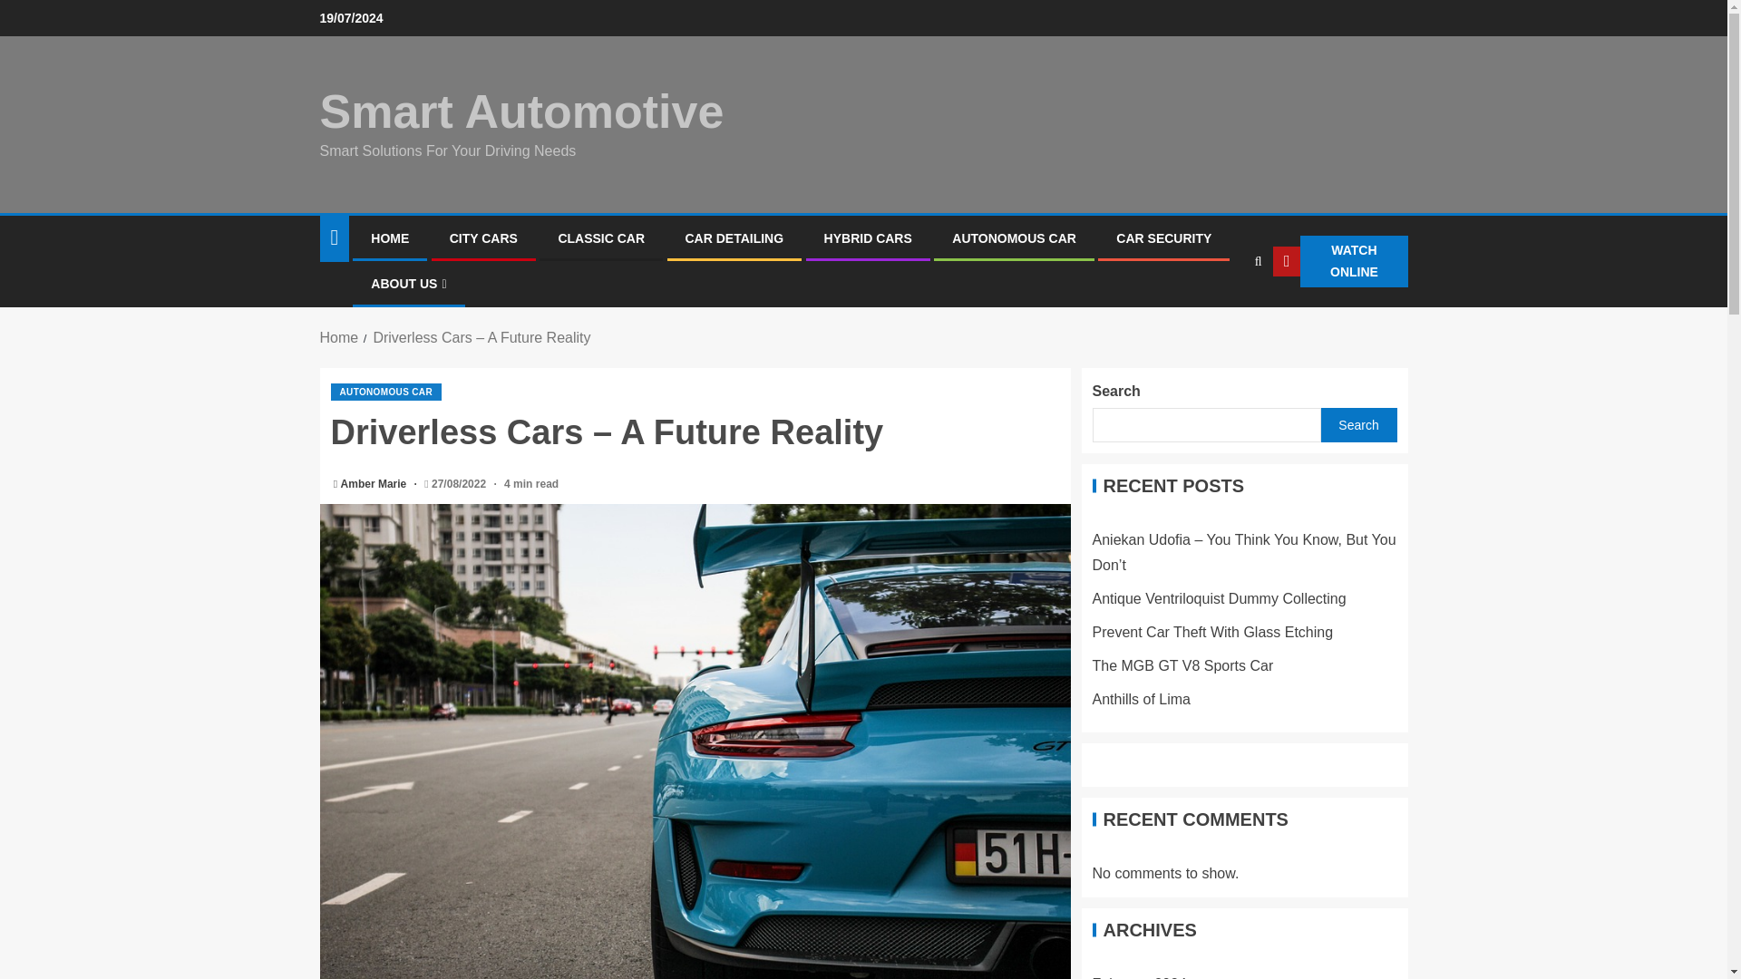 Image resolution: width=1741 pixels, height=979 pixels. Describe the element at coordinates (1222, 317) in the screenshot. I see `Search` at that location.